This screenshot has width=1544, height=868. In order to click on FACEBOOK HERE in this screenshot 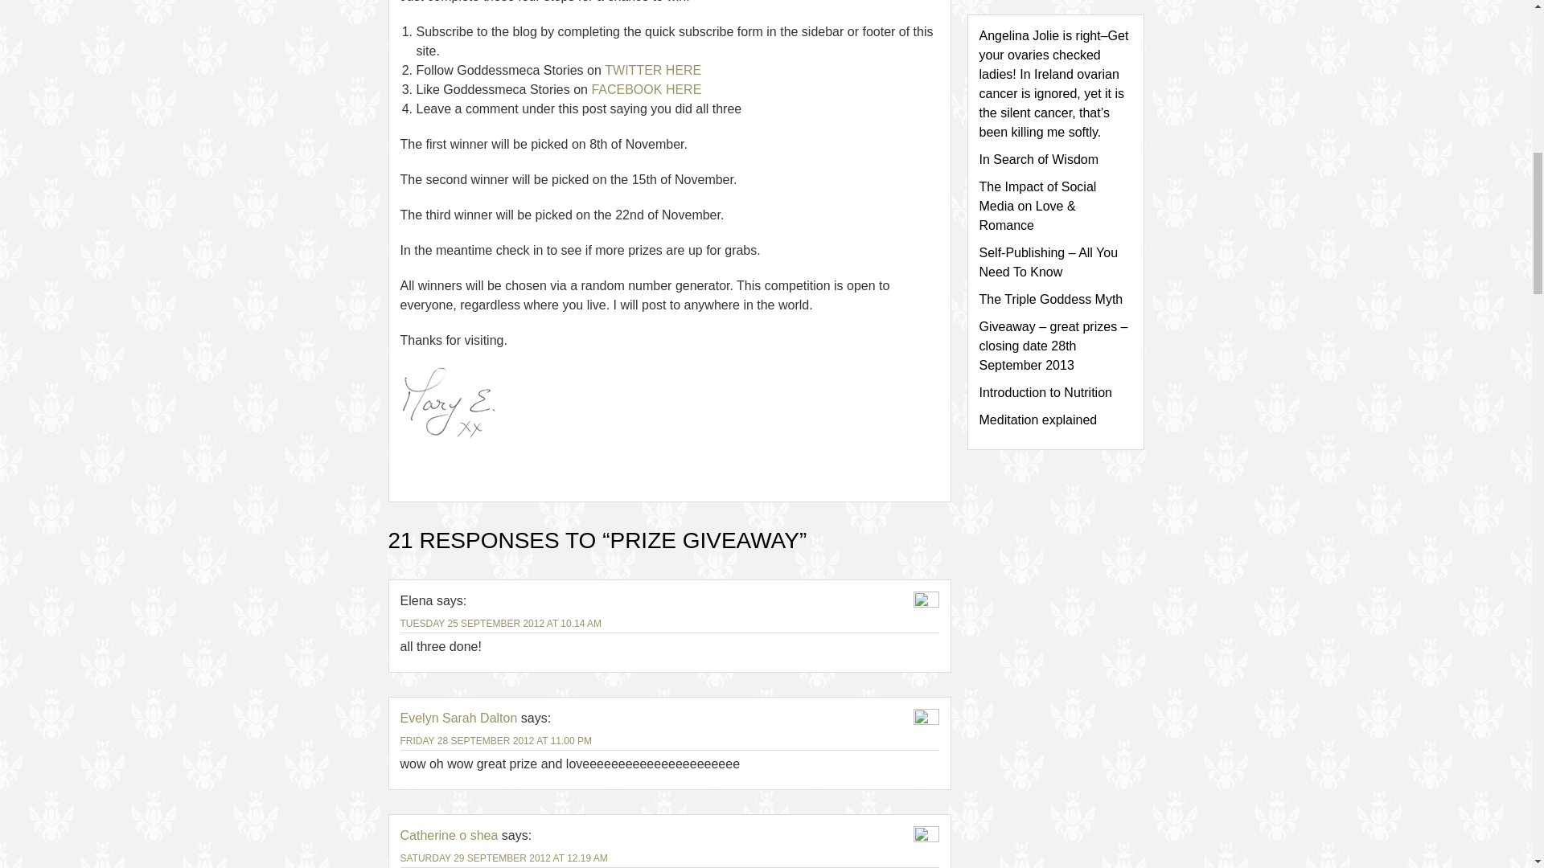, I will do `click(646, 88)`.